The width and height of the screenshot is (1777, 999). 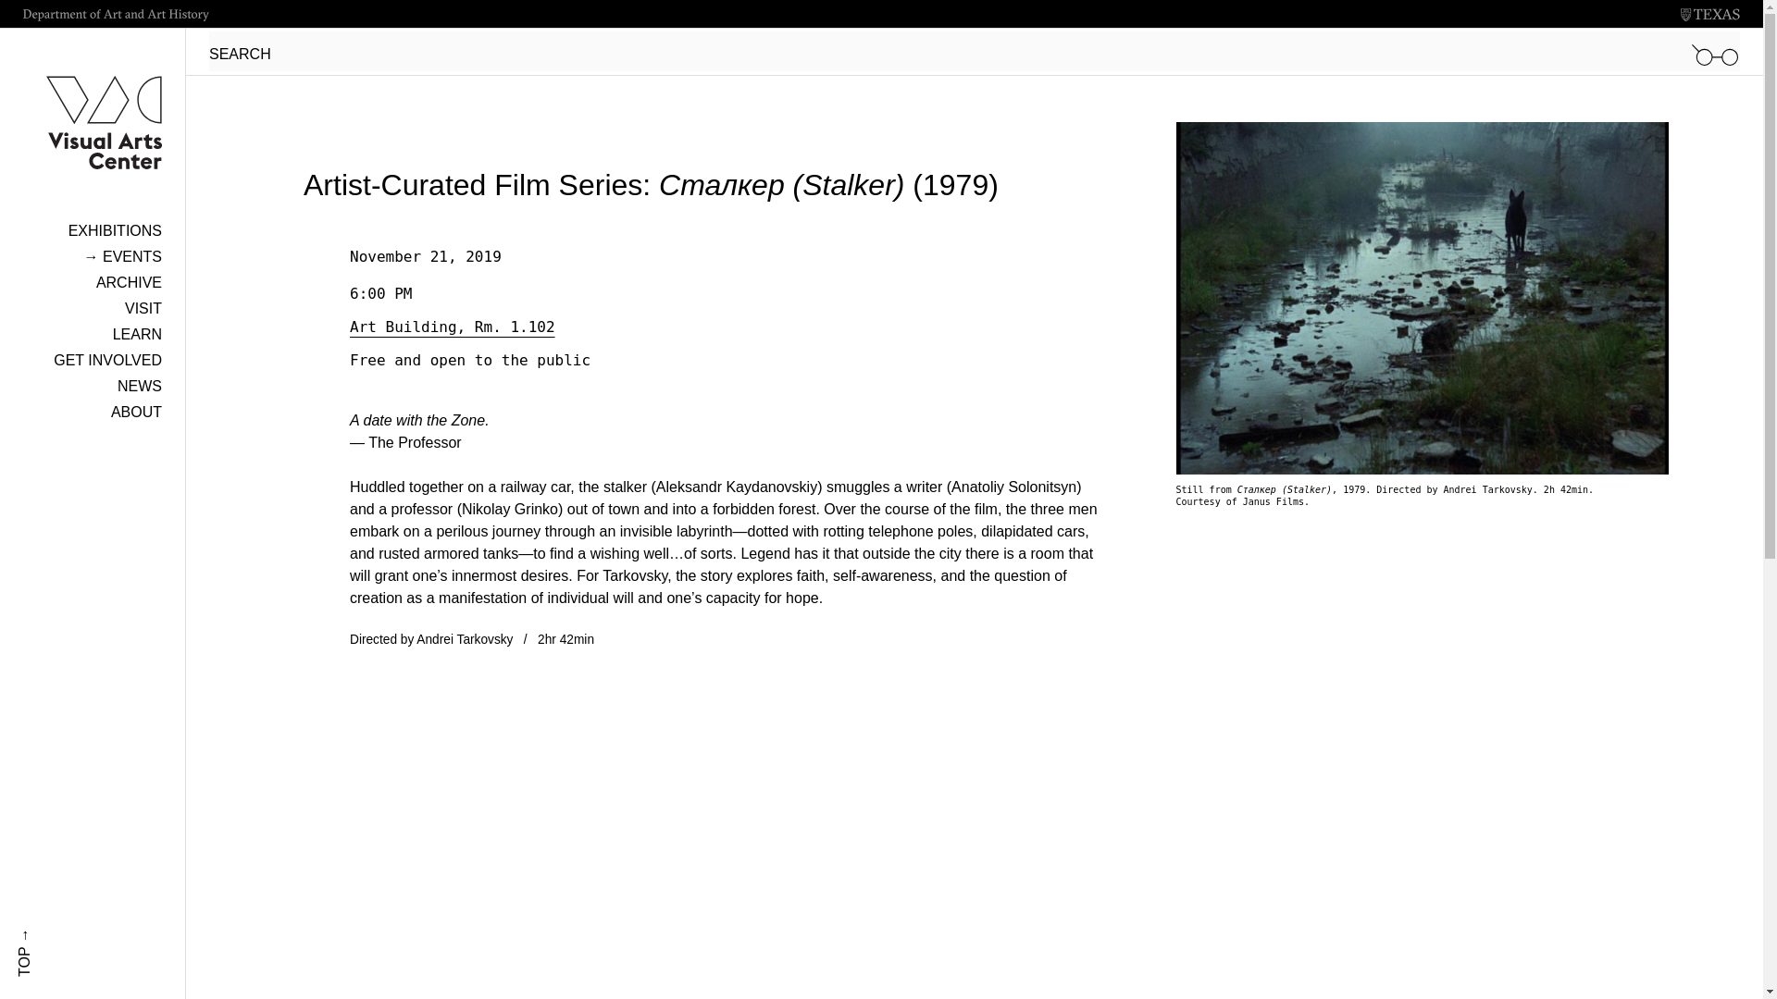 I want to click on EXHIBITIONS, so click(x=115, y=230).